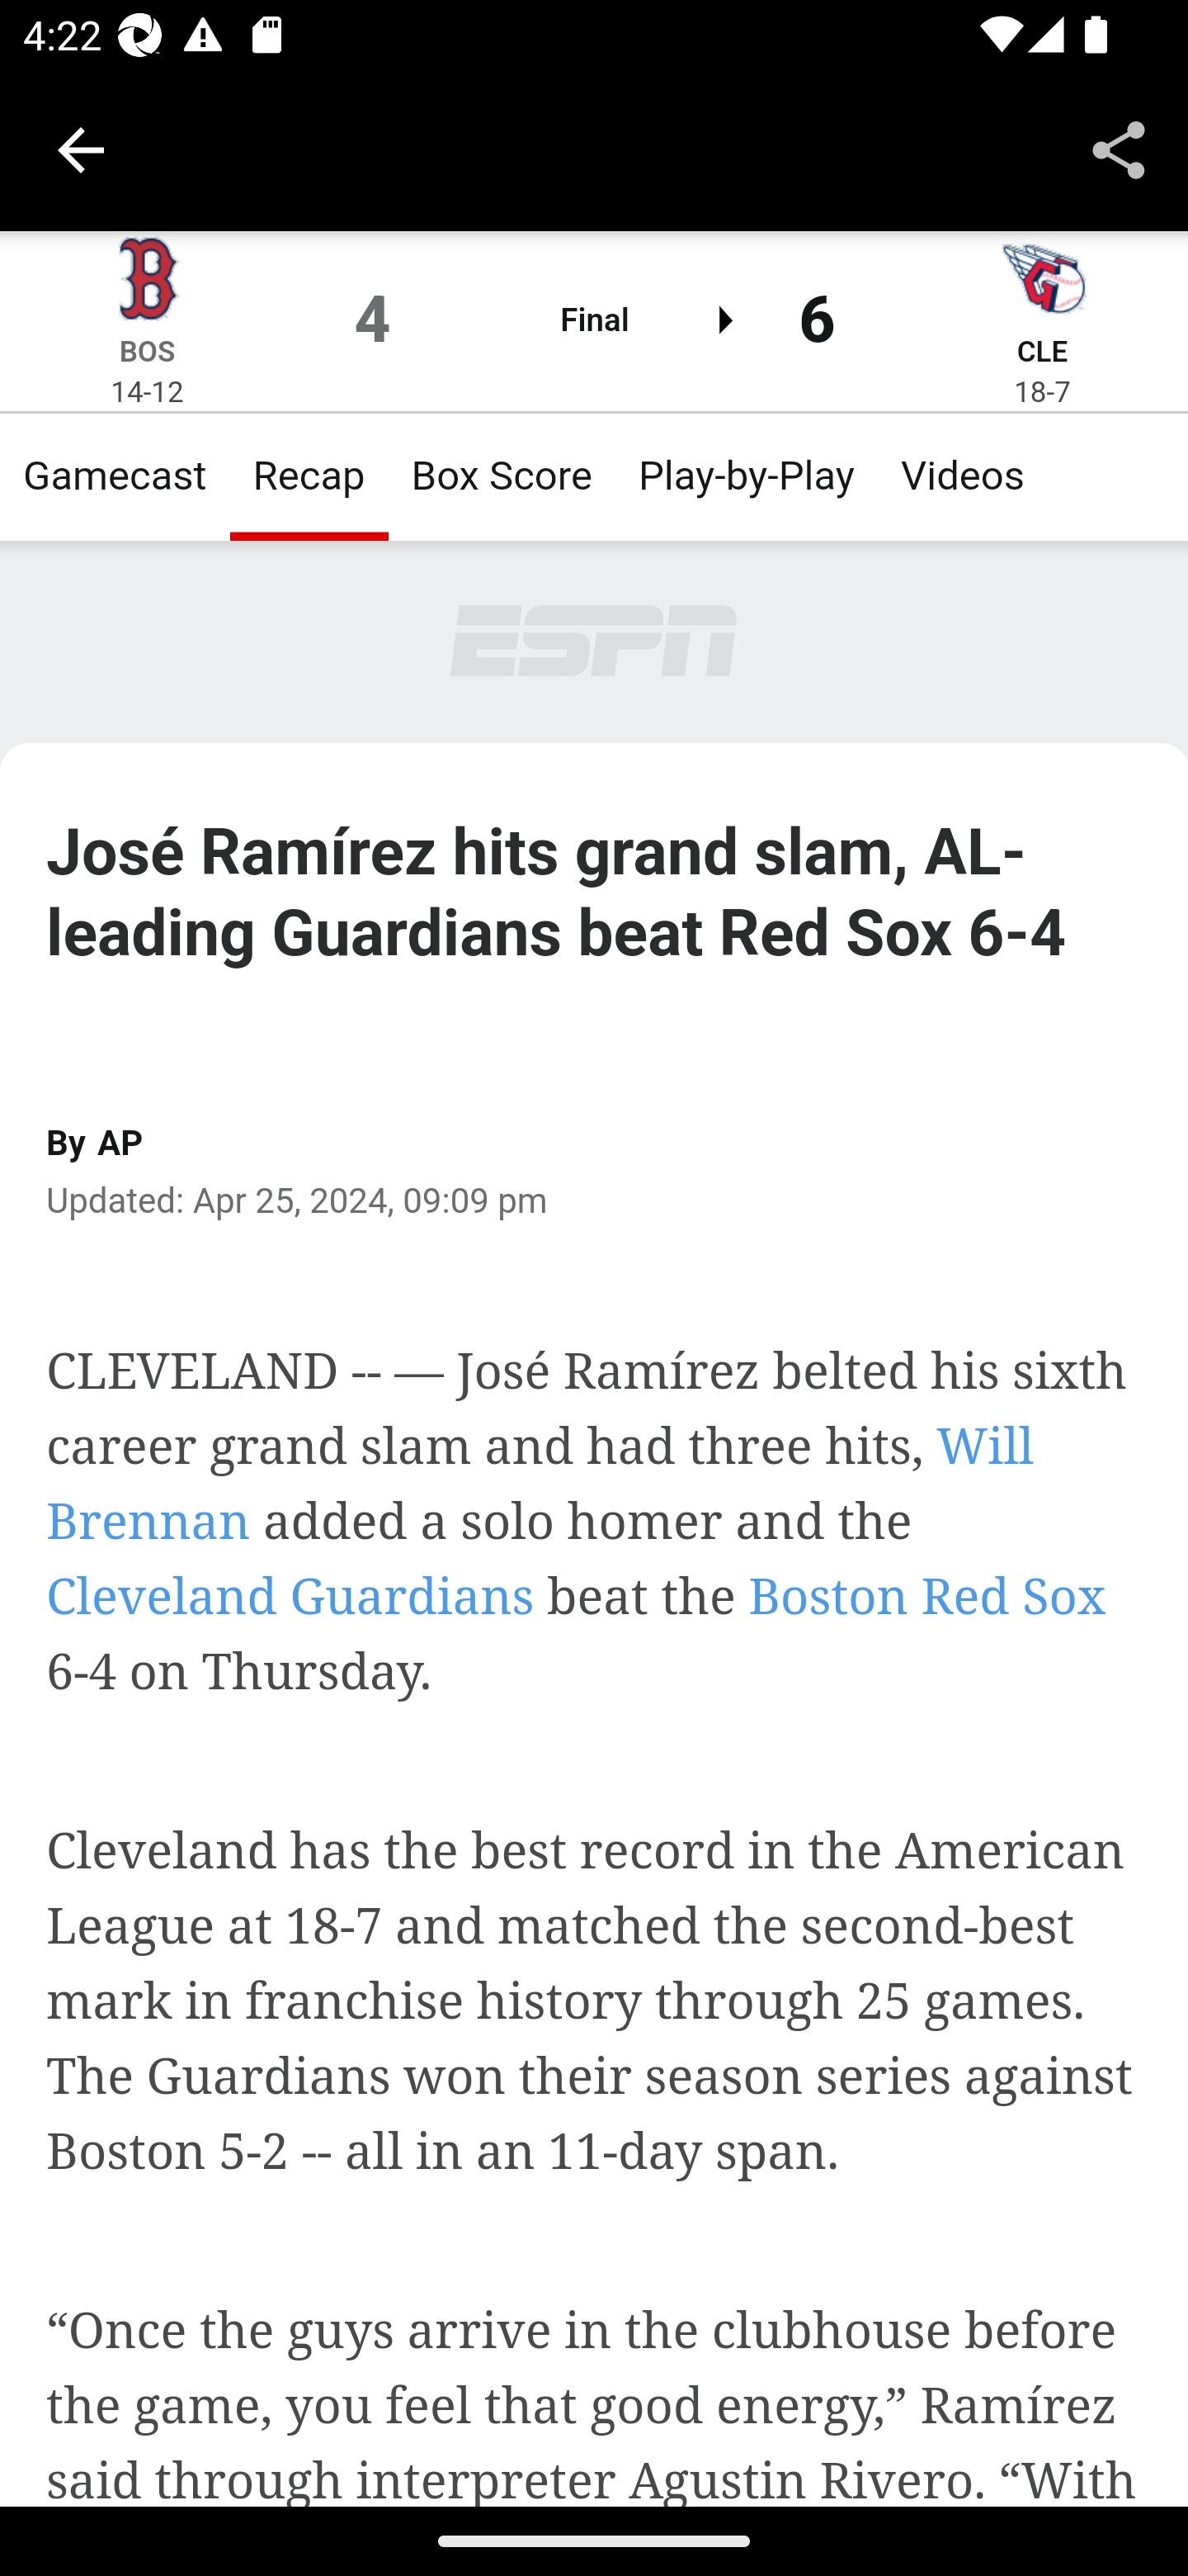 The image size is (1188, 2576). I want to click on Videos, so click(963, 476).